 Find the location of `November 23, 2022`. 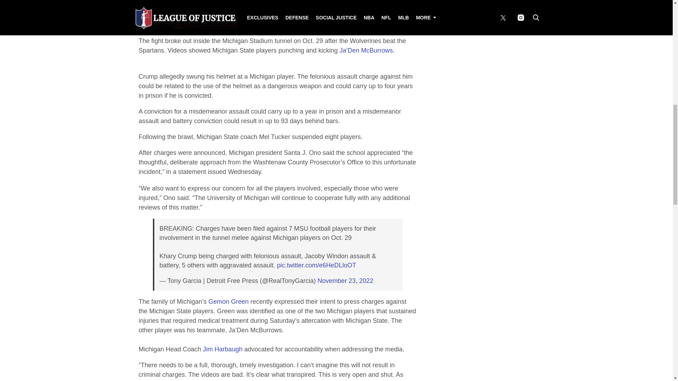

November 23, 2022 is located at coordinates (345, 281).